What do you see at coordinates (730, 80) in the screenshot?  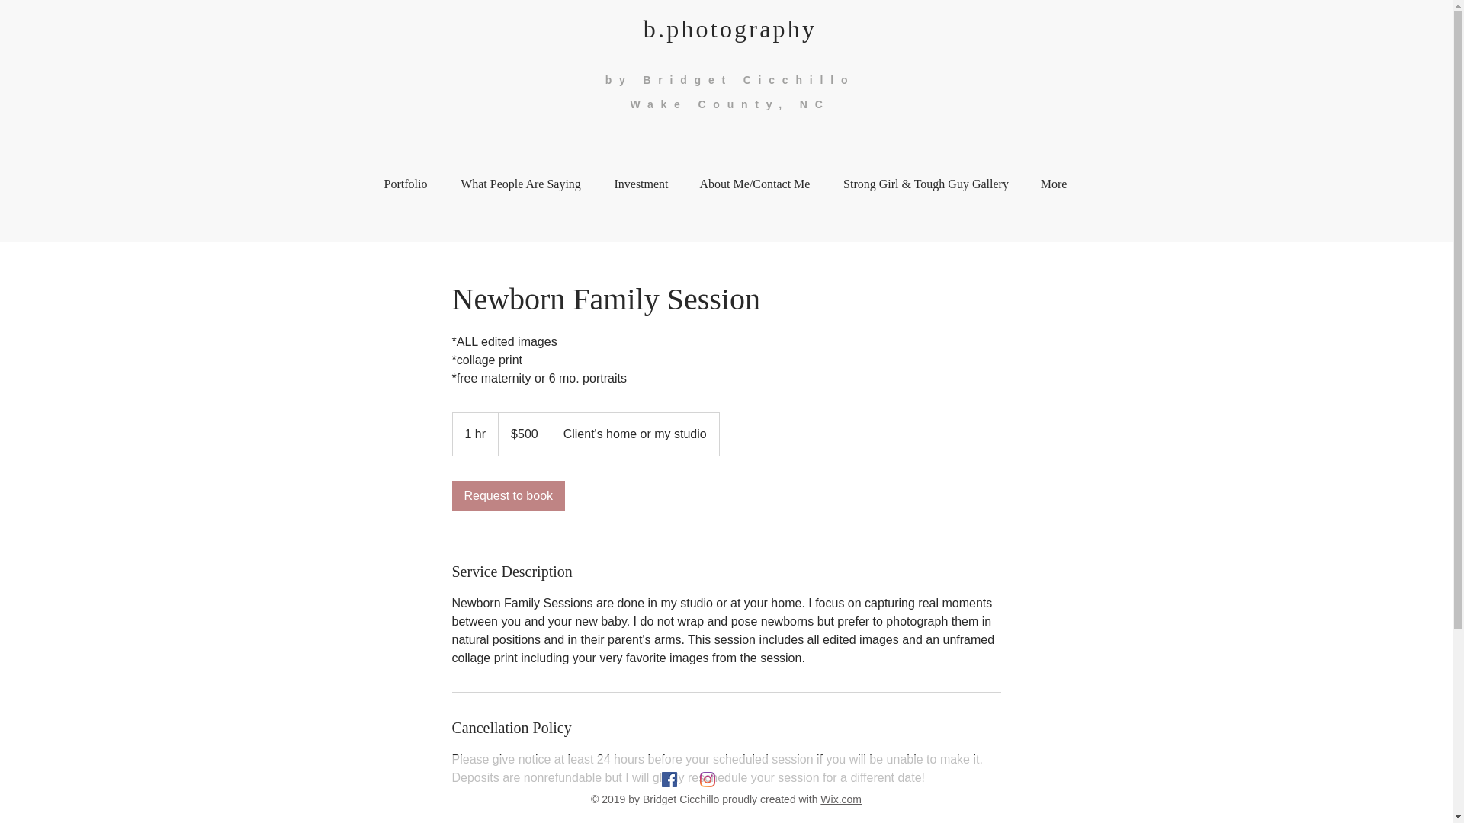 I see `by Bridget Cicchillo` at bounding box center [730, 80].